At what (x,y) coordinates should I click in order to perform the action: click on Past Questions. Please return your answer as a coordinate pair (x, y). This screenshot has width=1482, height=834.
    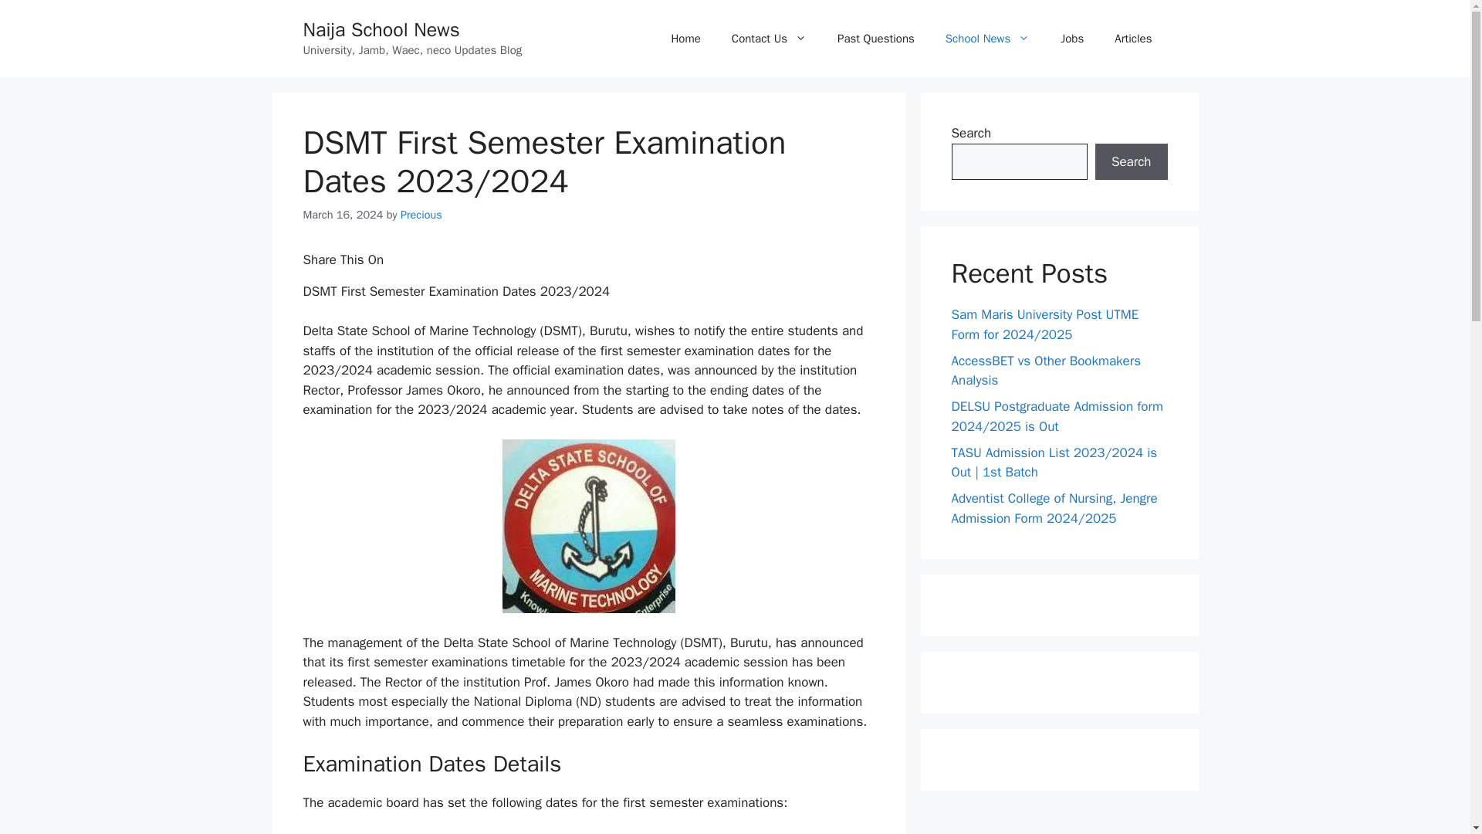
    Looking at the image, I should click on (876, 39).